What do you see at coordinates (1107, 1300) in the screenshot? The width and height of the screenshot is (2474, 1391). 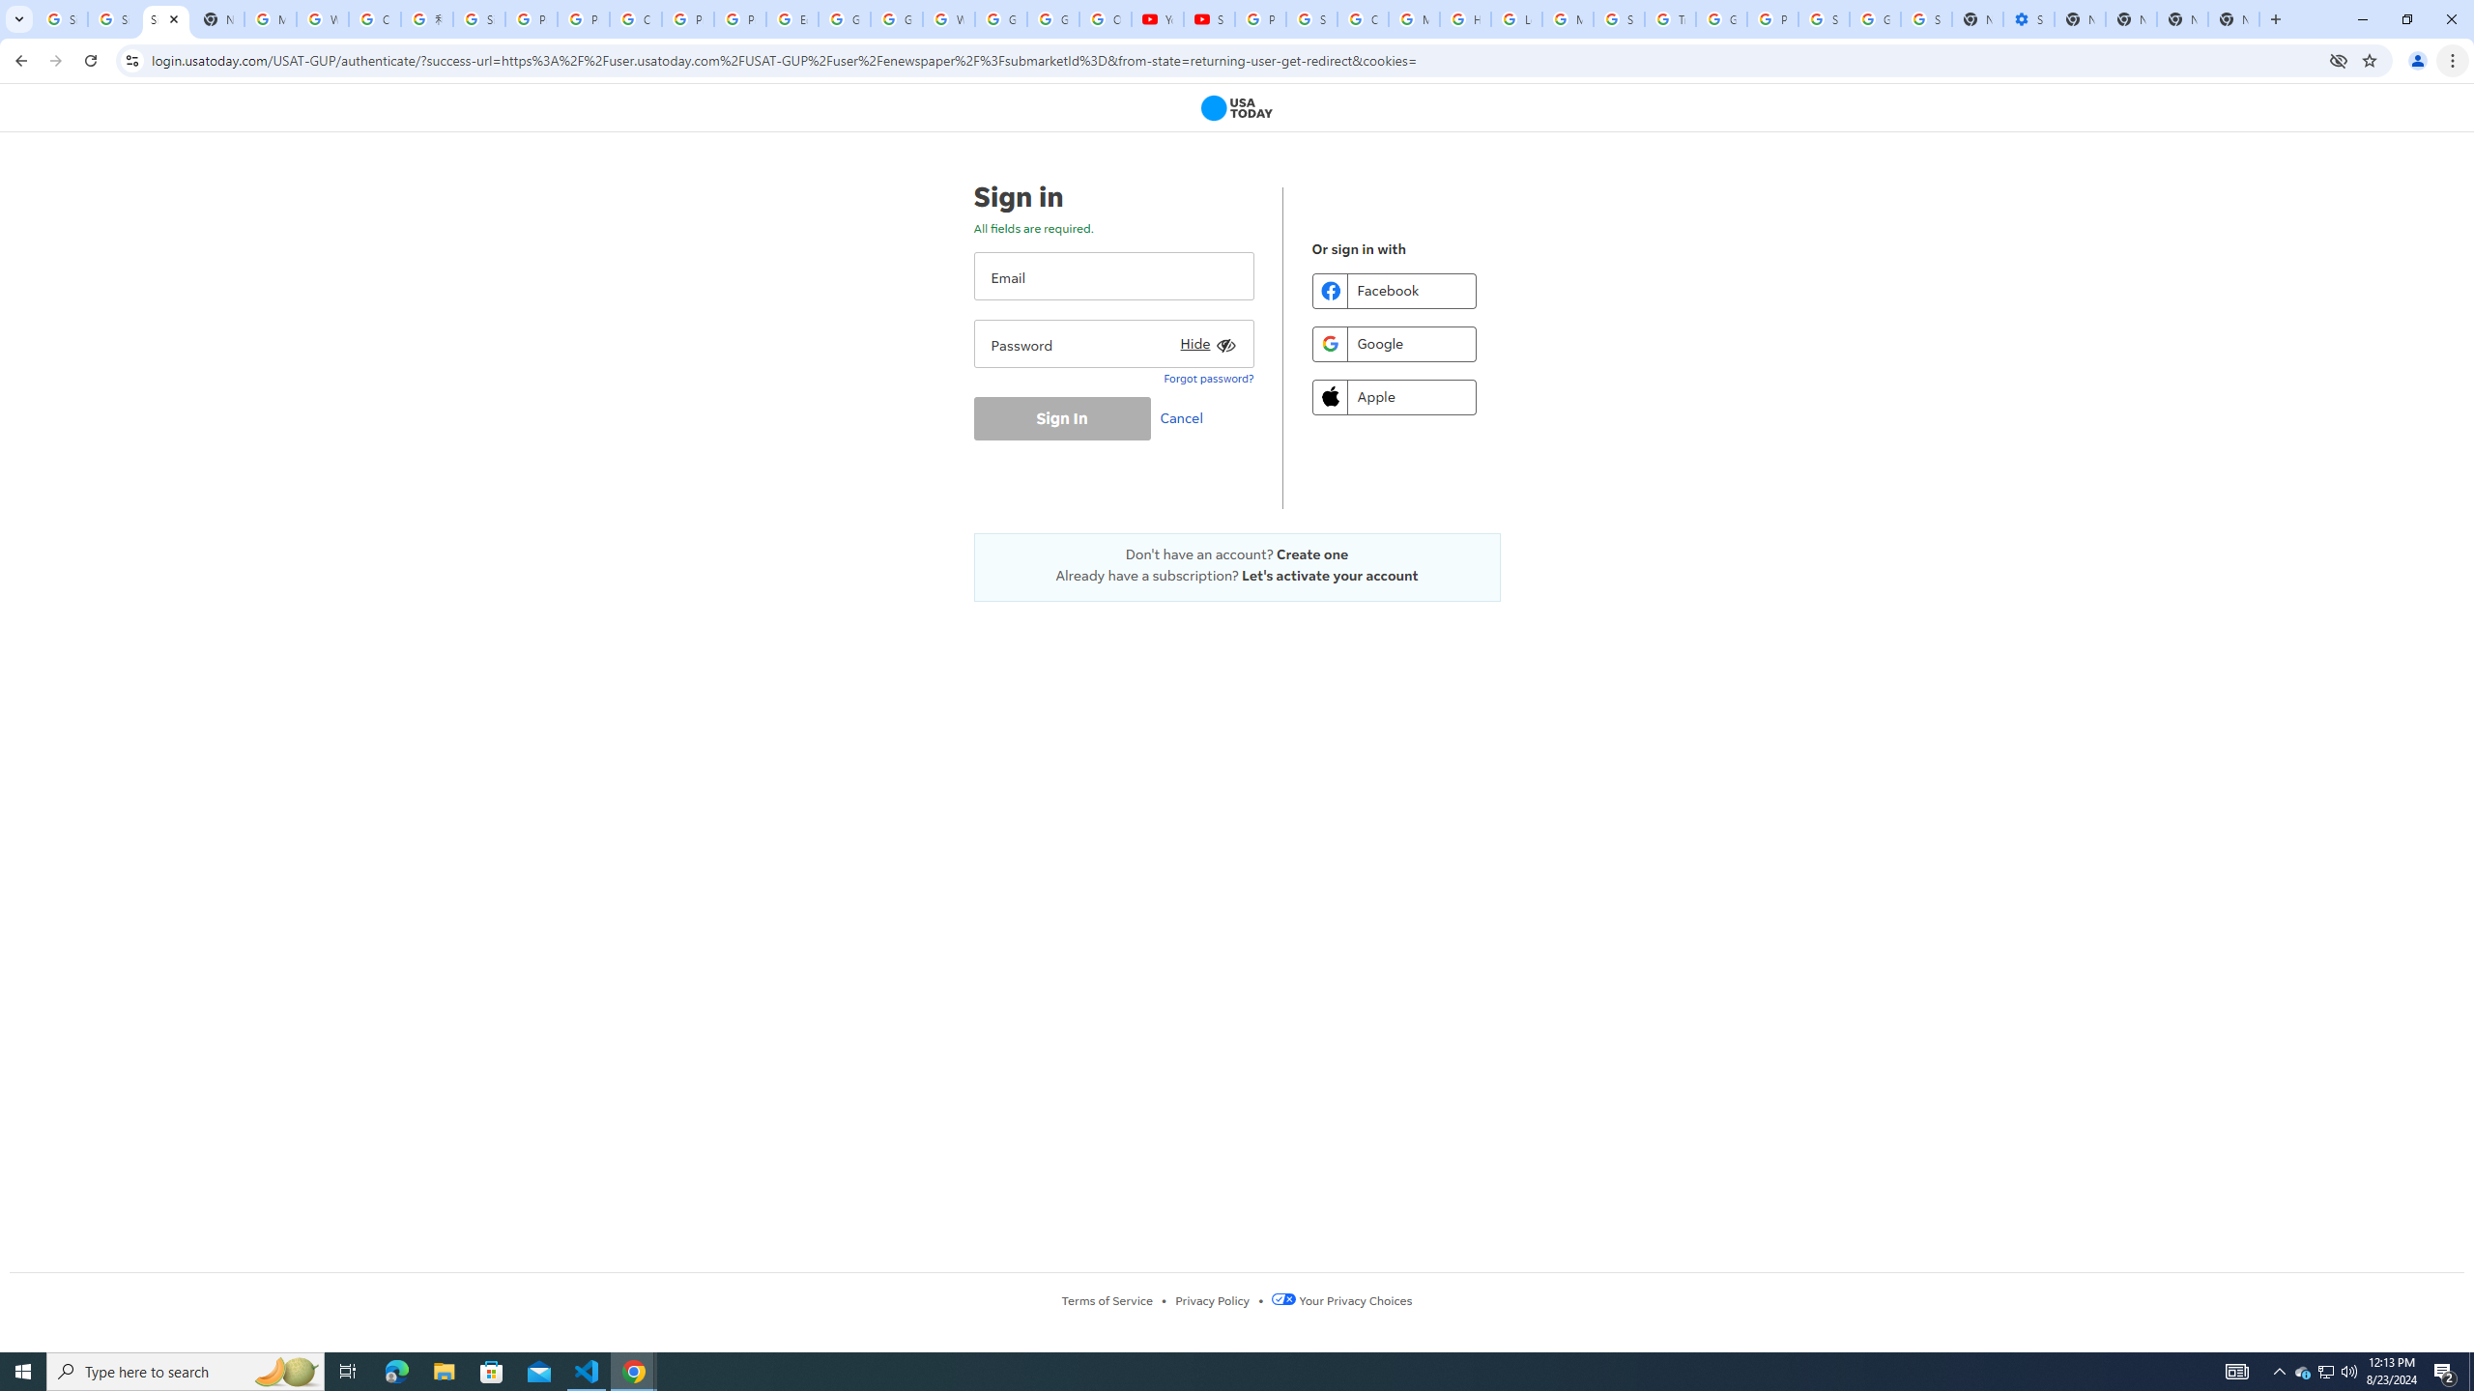 I see `Terms of Service` at bounding box center [1107, 1300].